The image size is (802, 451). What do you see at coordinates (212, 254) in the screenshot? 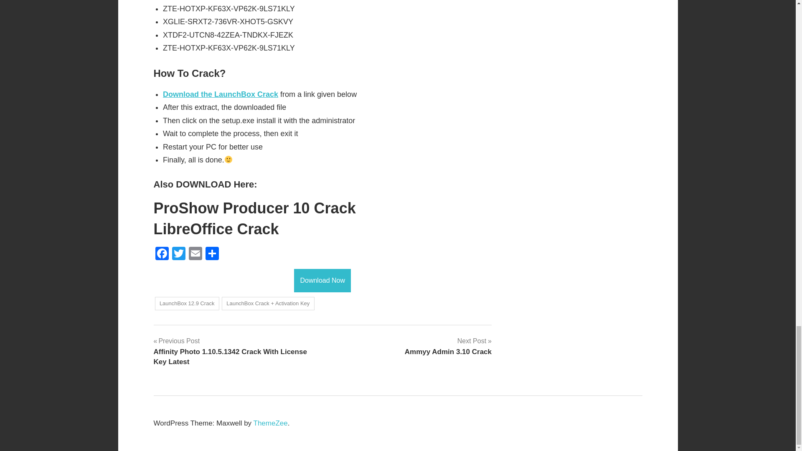
I see `Share` at bounding box center [212, 254].